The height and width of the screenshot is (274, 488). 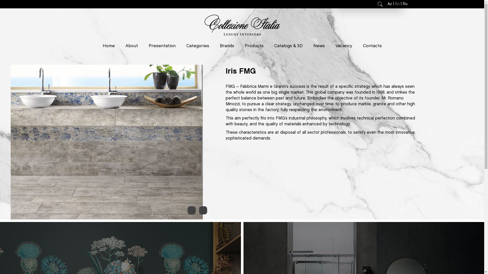 I want to click on About, so click(x=132, y=46).